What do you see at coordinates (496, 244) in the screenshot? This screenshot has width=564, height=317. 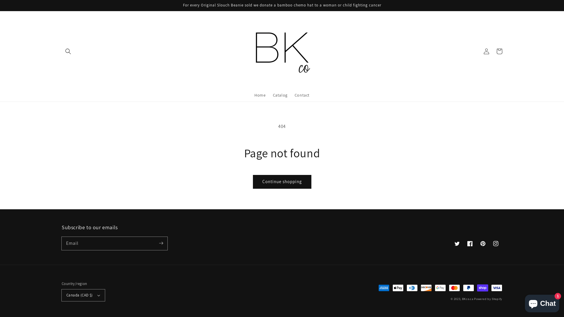 I see `Instagram` at bounding box center [496, 244].